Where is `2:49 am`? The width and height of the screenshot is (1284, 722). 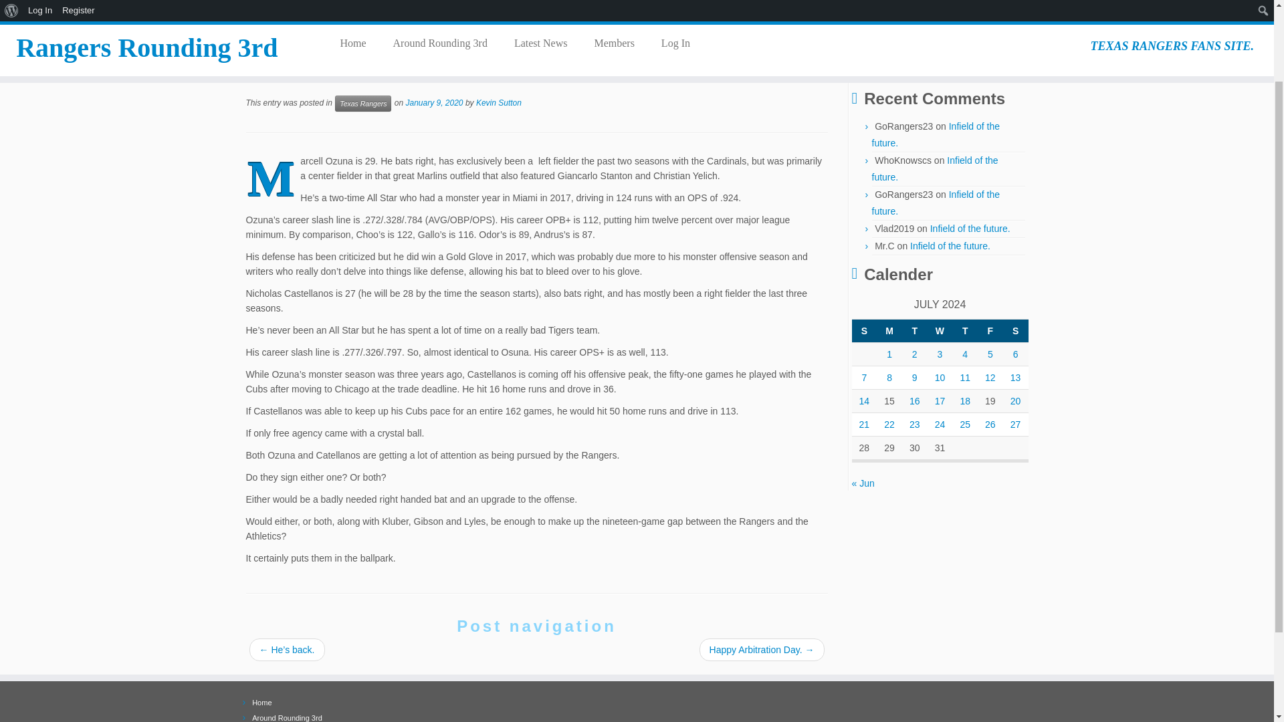 2:49 am is located at coordinates (433, 102).